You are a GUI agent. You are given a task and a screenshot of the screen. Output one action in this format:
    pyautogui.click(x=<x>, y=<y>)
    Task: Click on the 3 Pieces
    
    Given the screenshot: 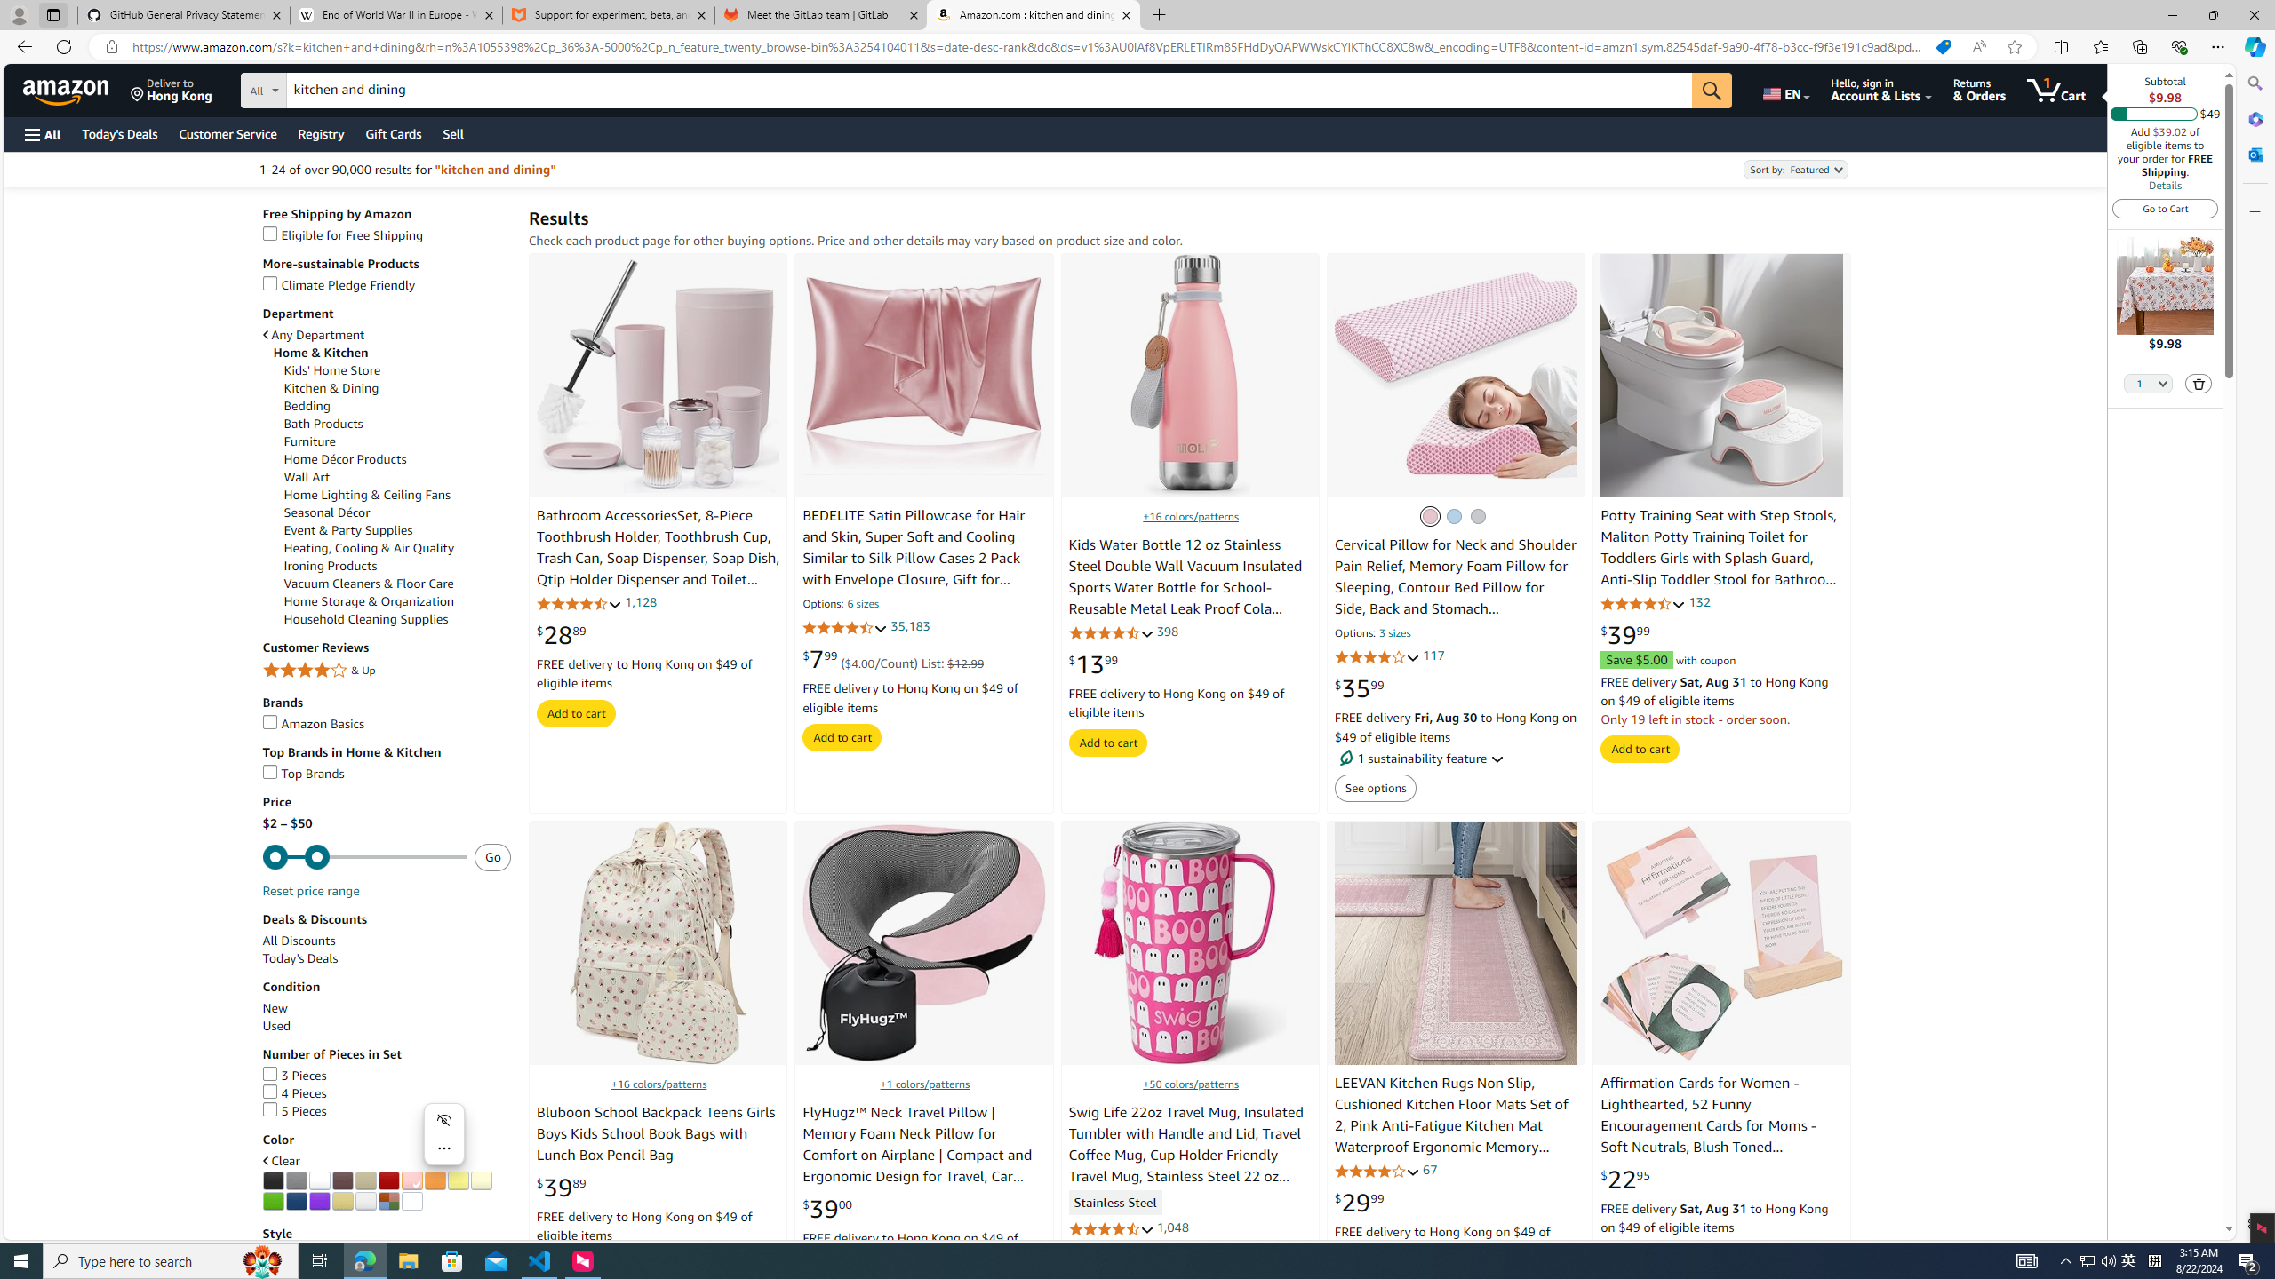 What is the action you would take?
    pyautogui.click(x=387, y=1075)
    